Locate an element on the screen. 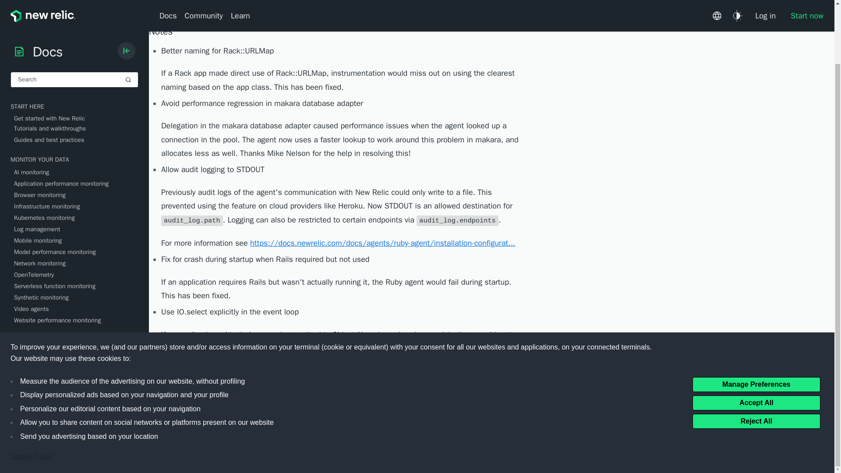 Image resolution: width=841 pixels, height=473 pixels. Reject All is located at coordinates (756, 353).